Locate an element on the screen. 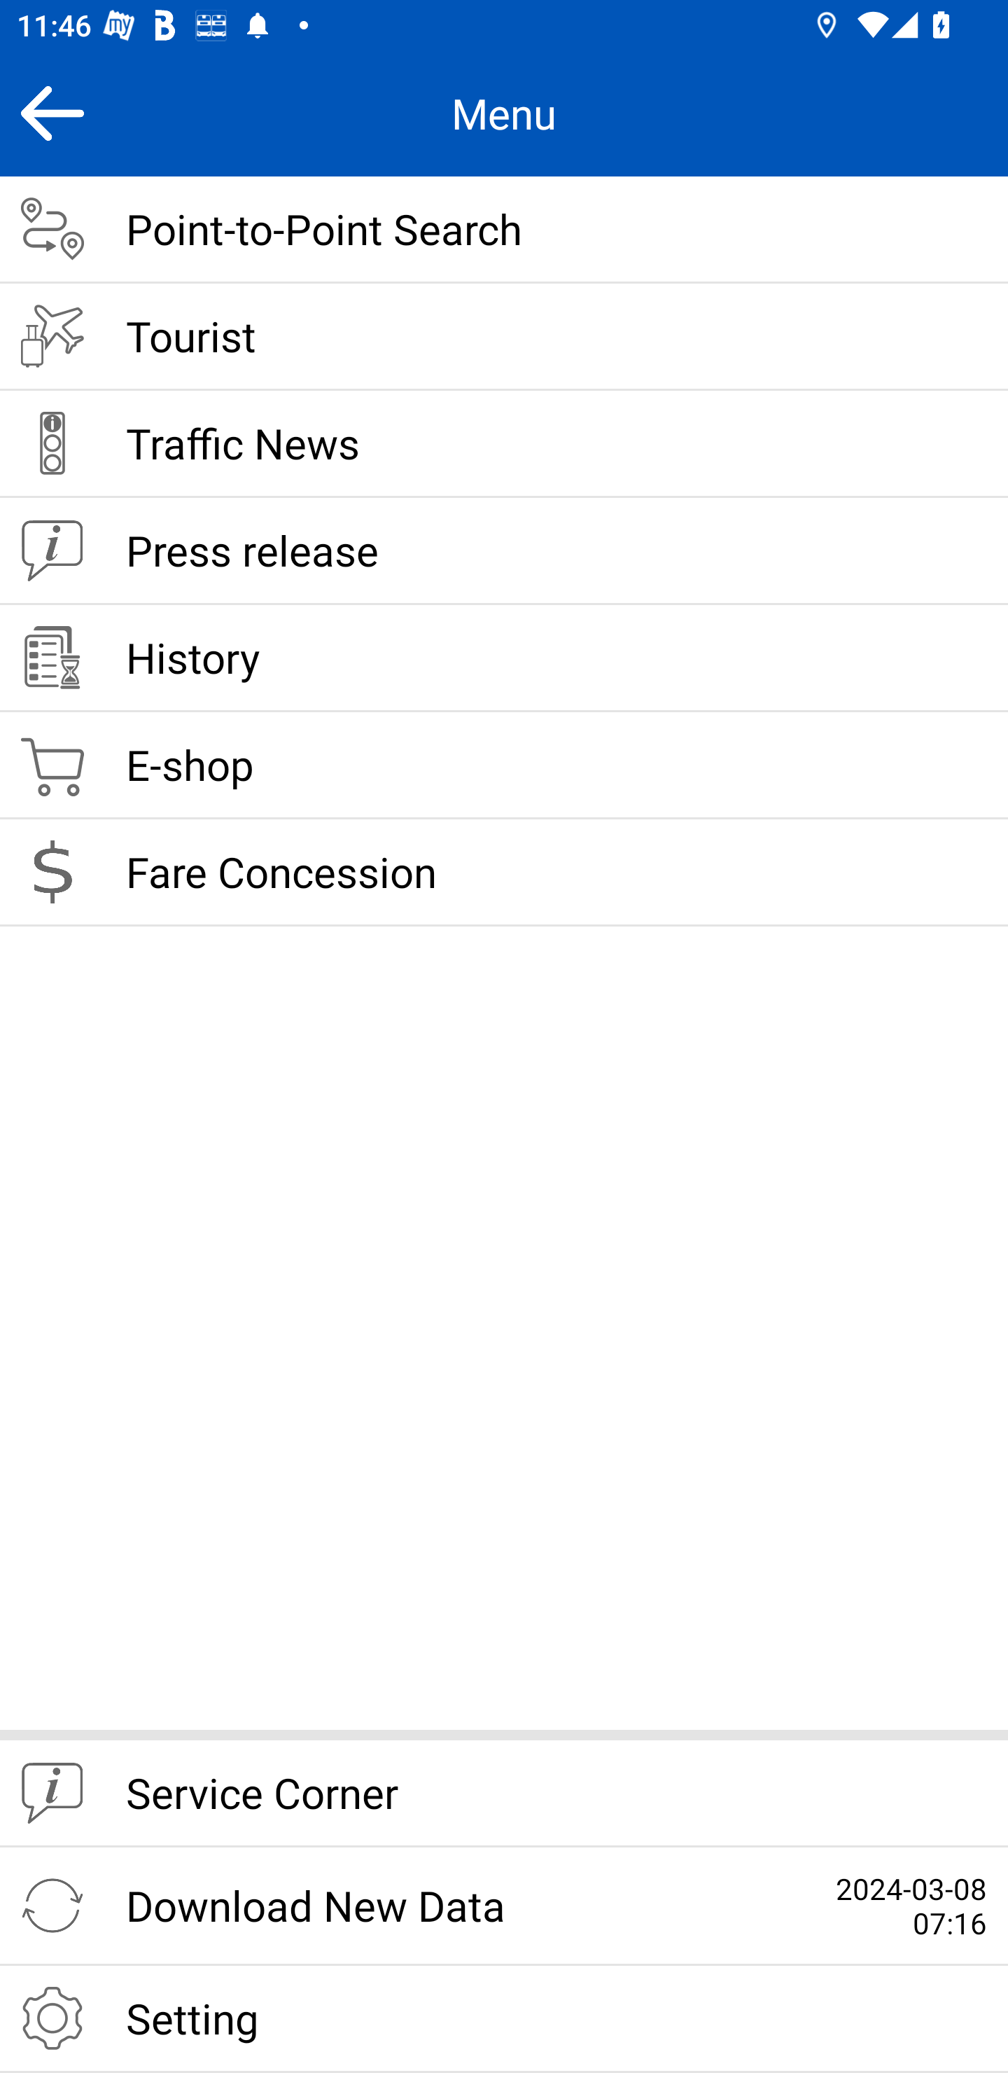  Service Corner is located at coordinates (504, 1794).